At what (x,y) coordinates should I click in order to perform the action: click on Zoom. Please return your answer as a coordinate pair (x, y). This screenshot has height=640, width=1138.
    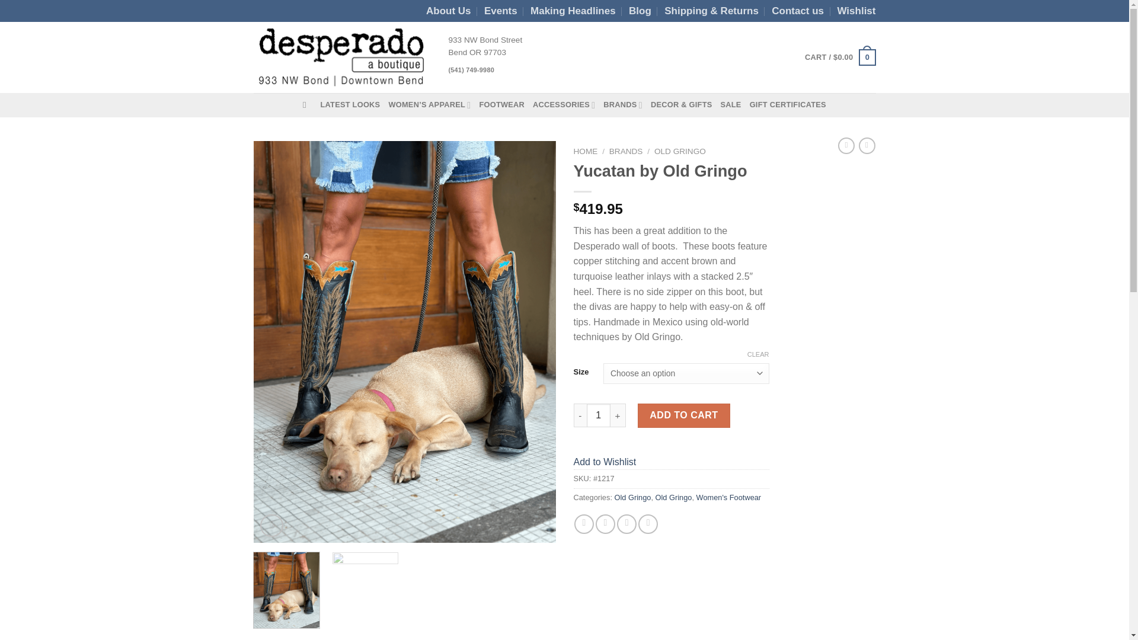
    Looking at the image, I should click on (271, 526).